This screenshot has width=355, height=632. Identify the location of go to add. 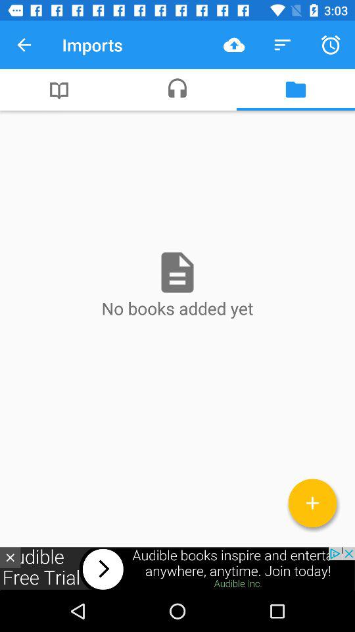
(313, 503).